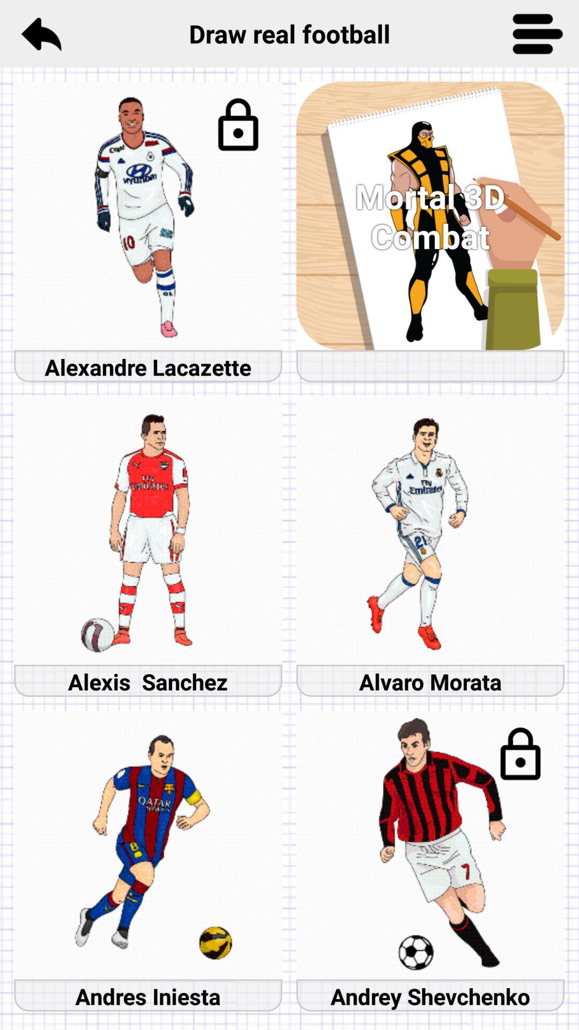 The width and height of the screenshot is (579, 1030). Describe the element at coordinates (538, 33) in the screenshot. I see `select icon next to draw real football` at that location.